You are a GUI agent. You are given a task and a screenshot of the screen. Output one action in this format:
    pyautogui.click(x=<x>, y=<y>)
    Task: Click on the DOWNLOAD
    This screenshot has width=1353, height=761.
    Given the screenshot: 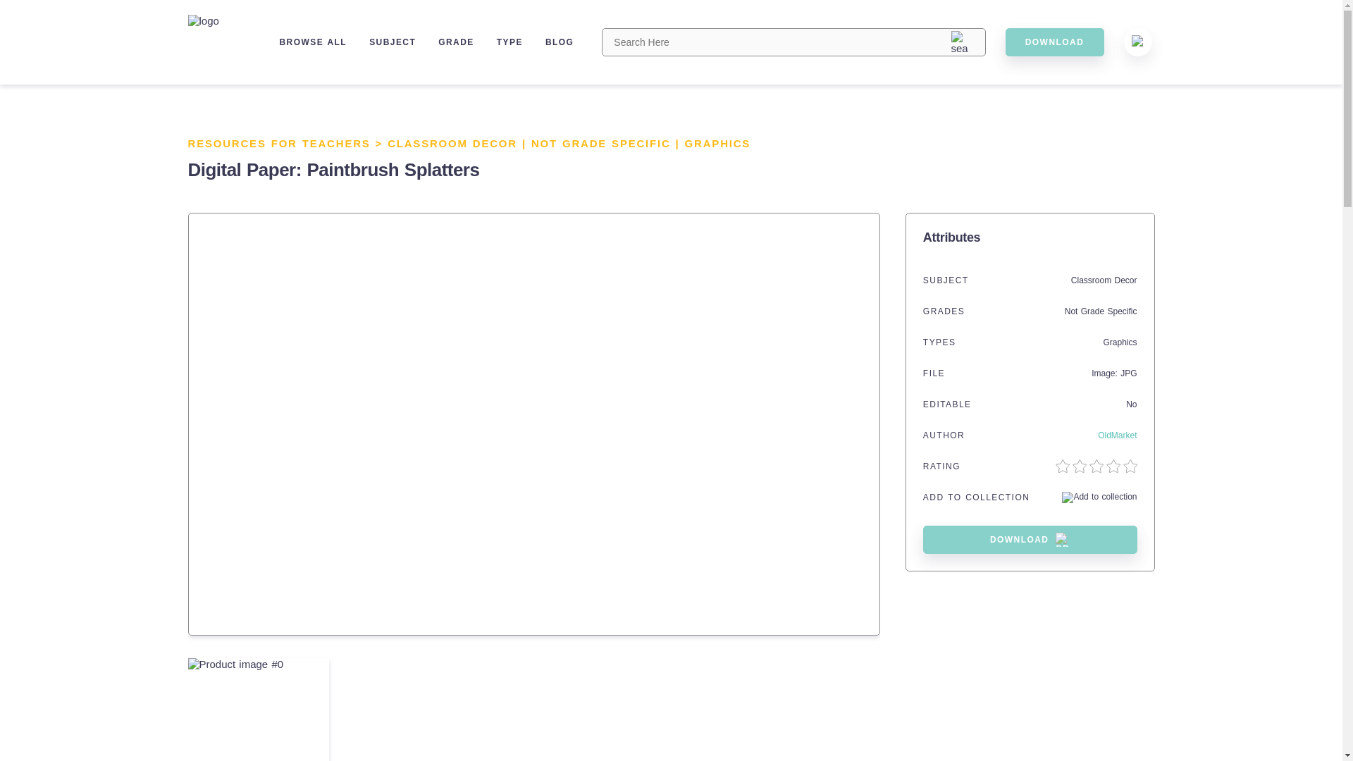 What is the action you would take?
    pyautogui.click(x=1030, y=540)
    